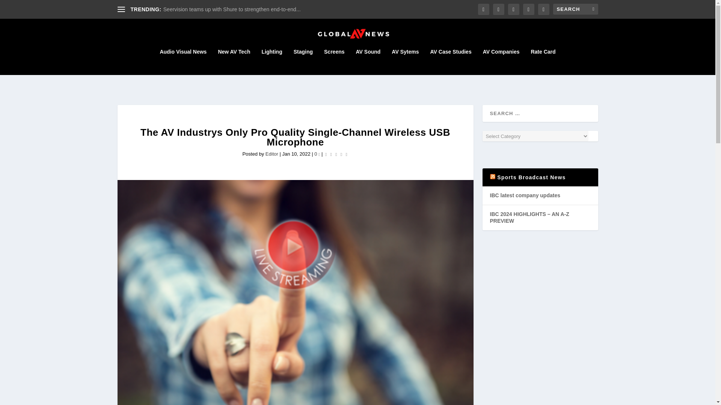 Image resolution: width=721 pixels, height=405 pixels. What do you see at coordinates (575, 9) in the screenshot?
I see `Search for:` at bounding box center [575, 9].